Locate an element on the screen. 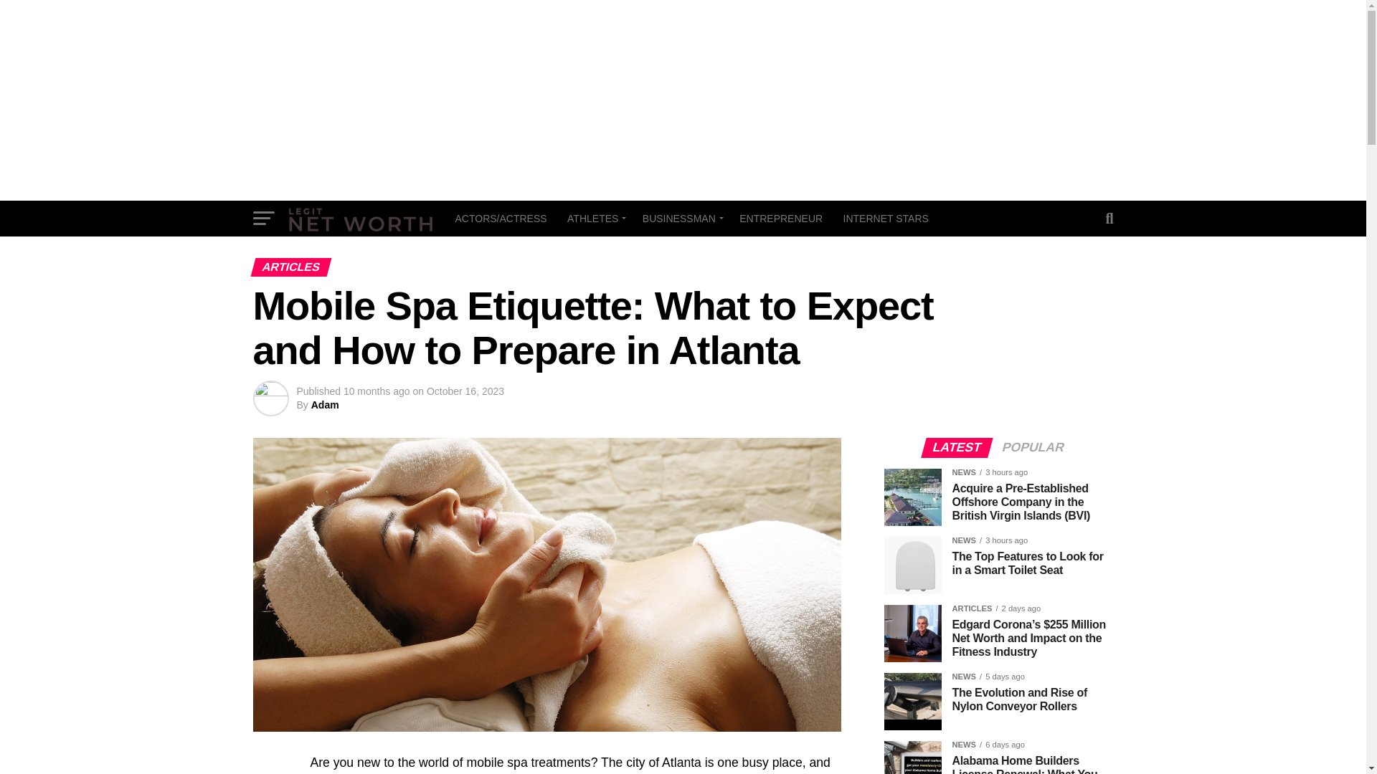 The width and height of the screenshot is (1377, 774). Posts by Adam is located at coordinates (324, 405).